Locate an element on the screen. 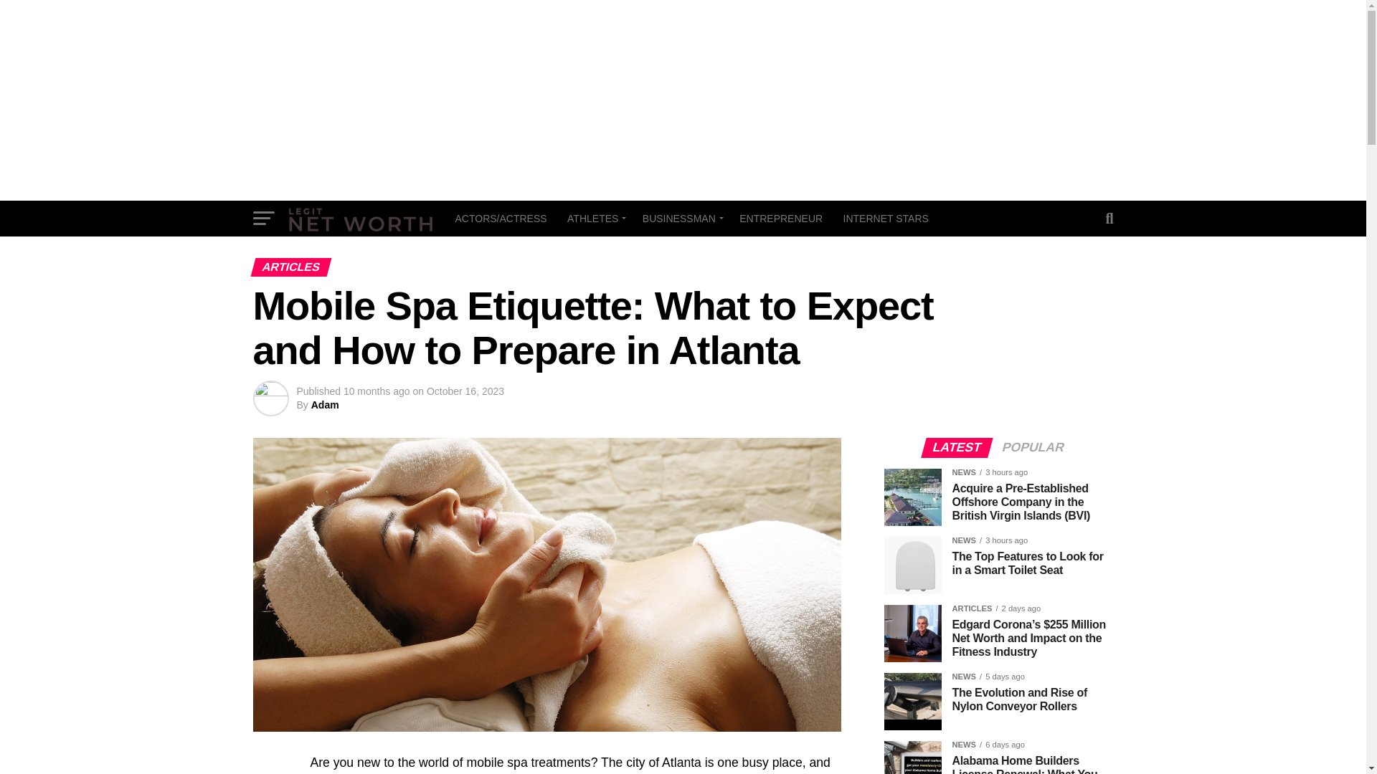 The width and height of the screenshot is (1377, 774). Posts by Adam is located at coordinates (324, 405).